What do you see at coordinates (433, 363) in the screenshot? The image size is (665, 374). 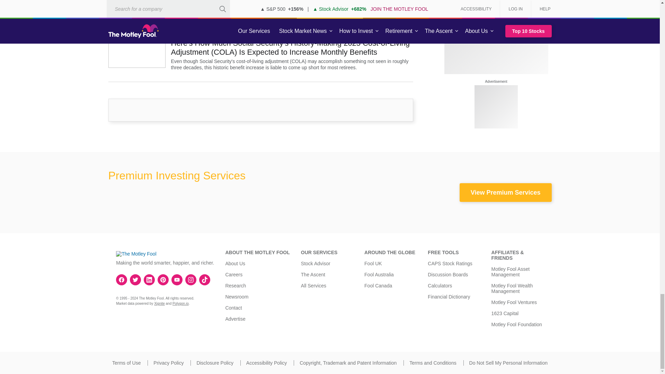 I see `Terms and Conditions` at bounding box center [433, 363].